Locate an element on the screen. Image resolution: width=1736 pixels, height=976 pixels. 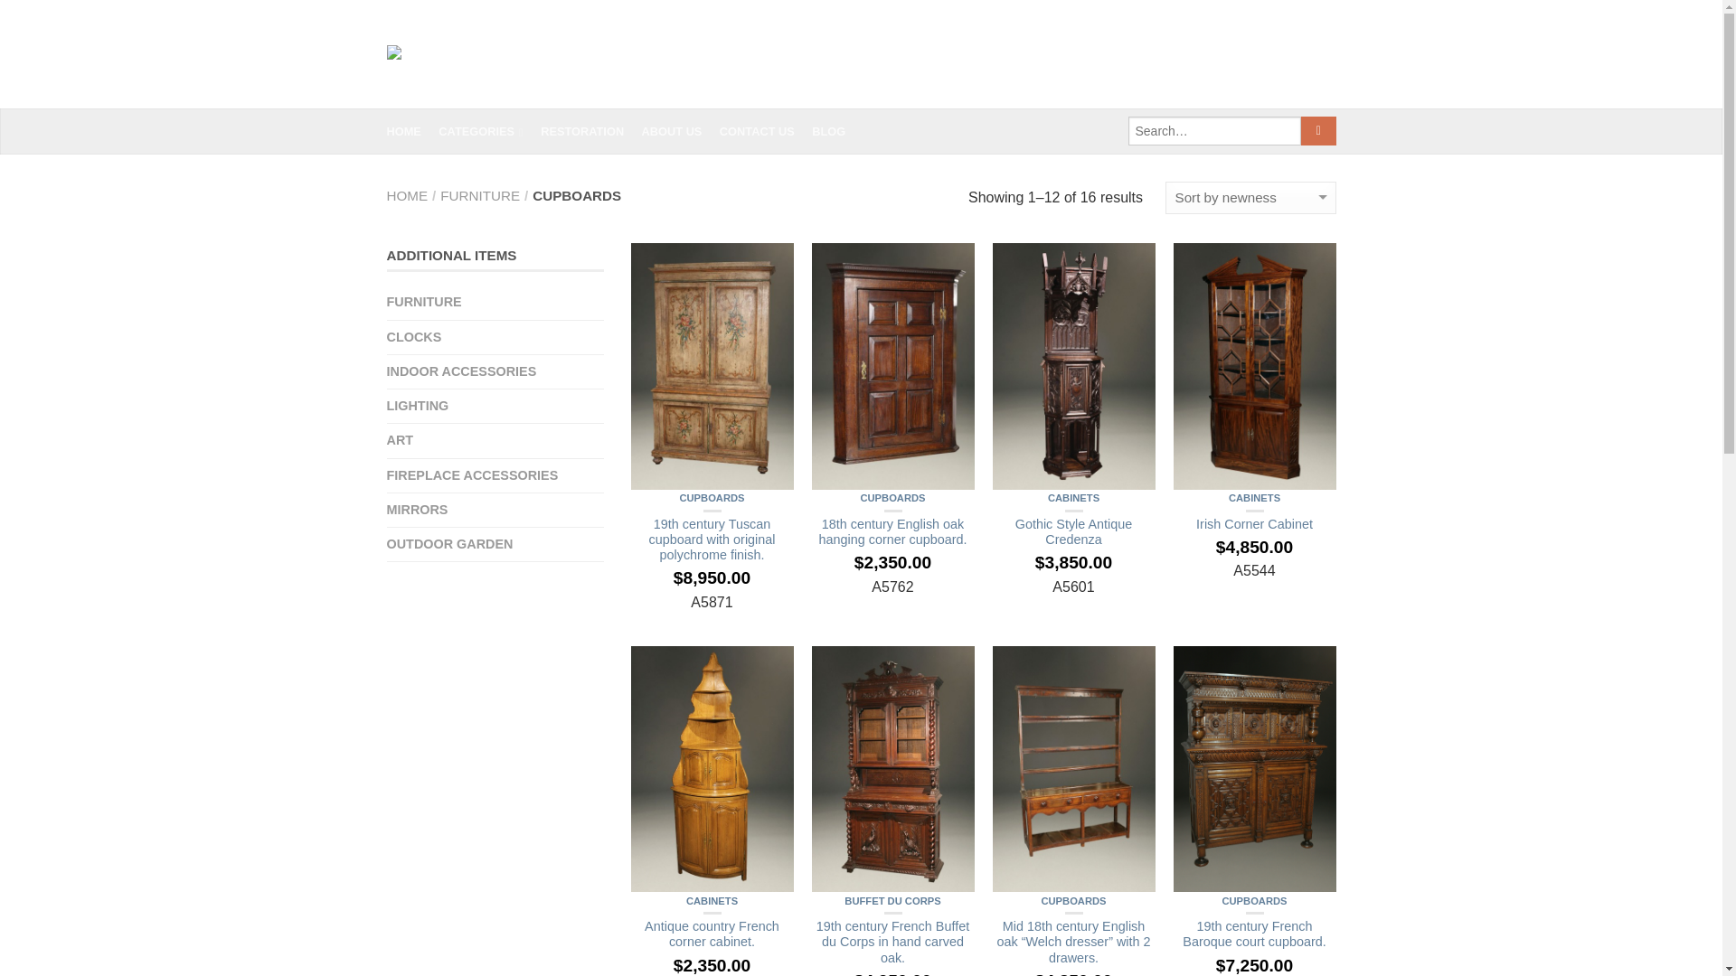
CONTACT US is located at coordinates (764, 132).